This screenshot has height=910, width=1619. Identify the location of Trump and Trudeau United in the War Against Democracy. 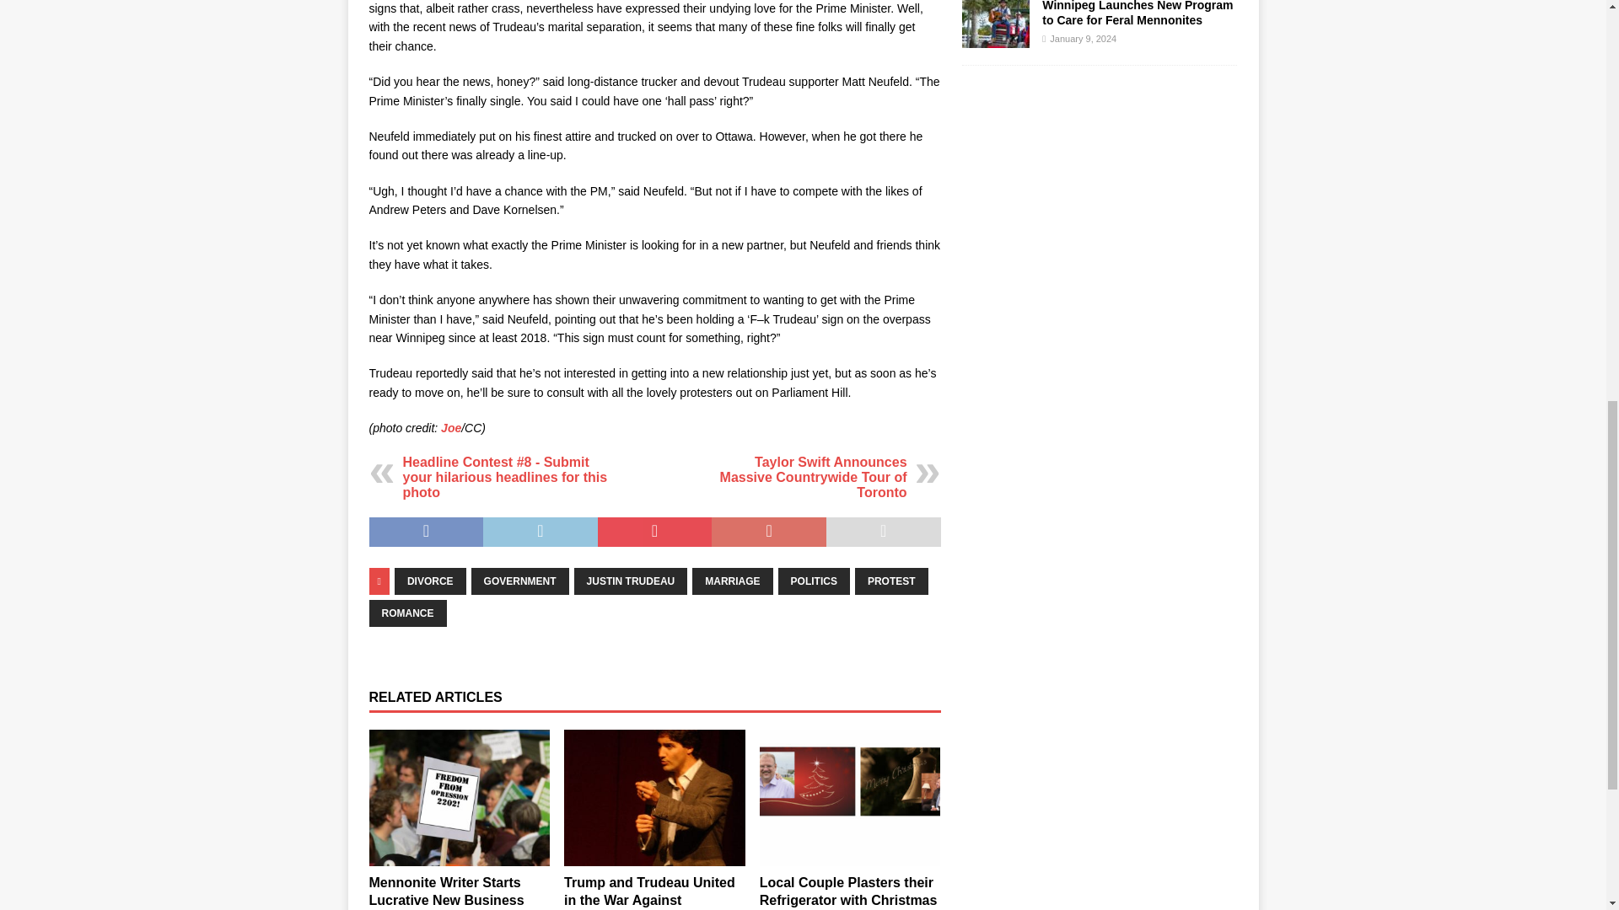
(654, 797).